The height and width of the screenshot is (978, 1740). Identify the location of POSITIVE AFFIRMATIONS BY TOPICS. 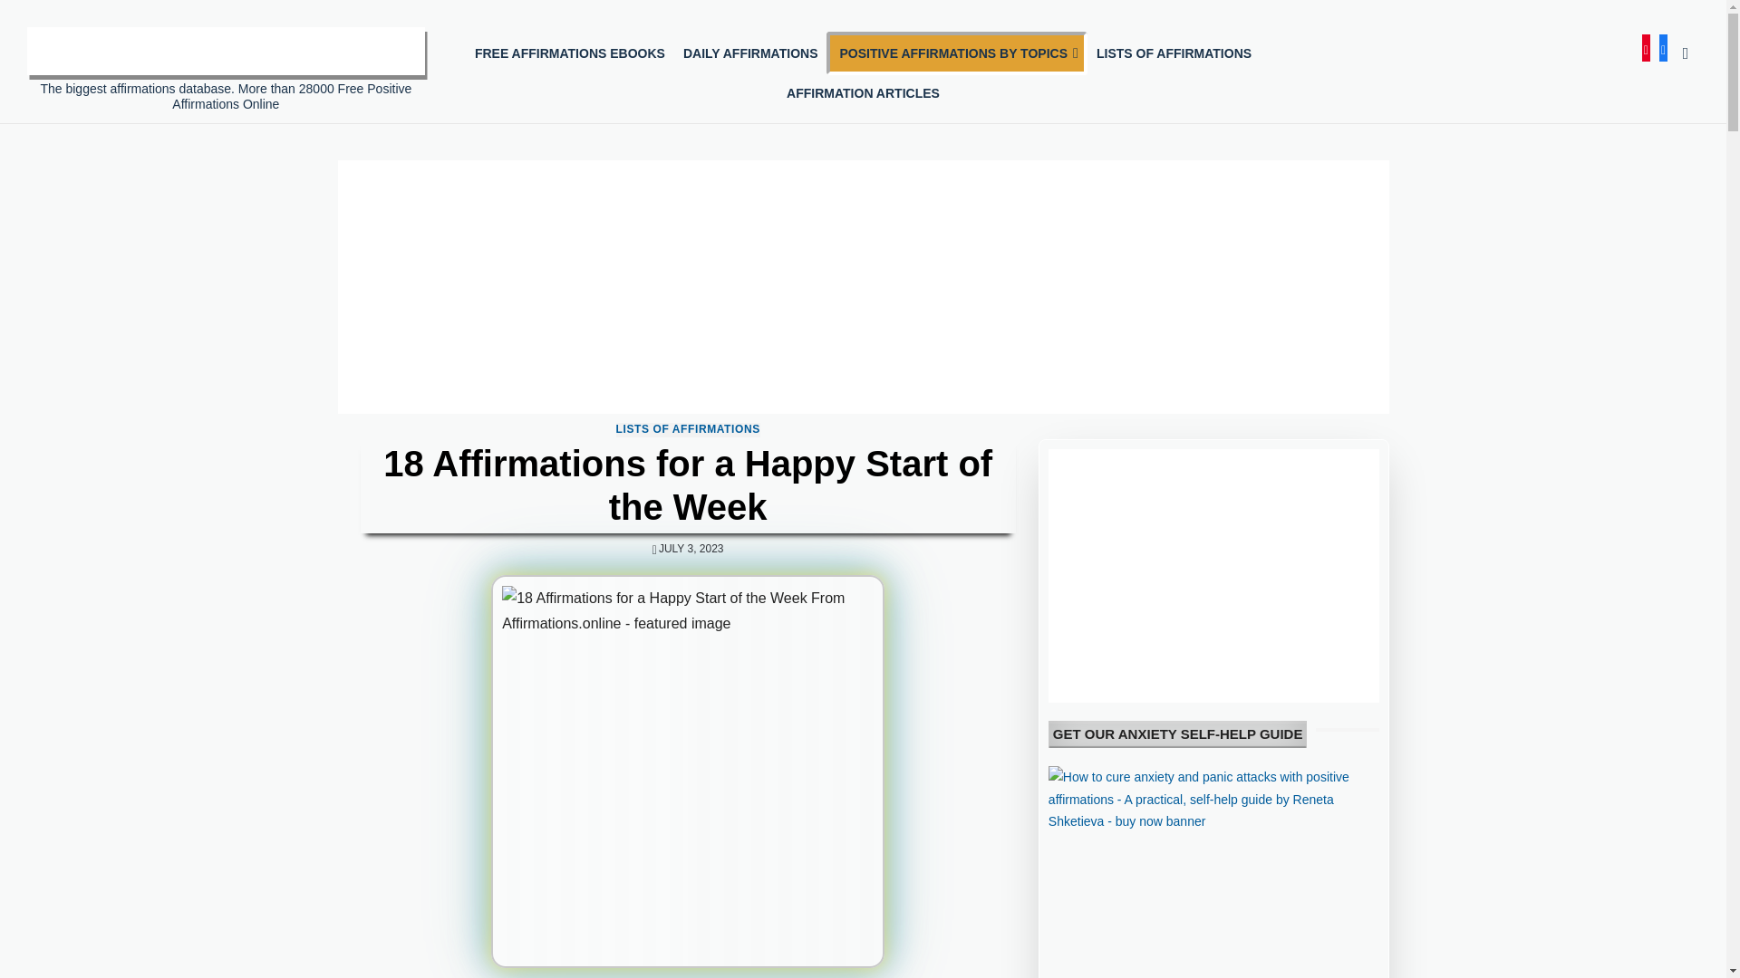
(957, 53).